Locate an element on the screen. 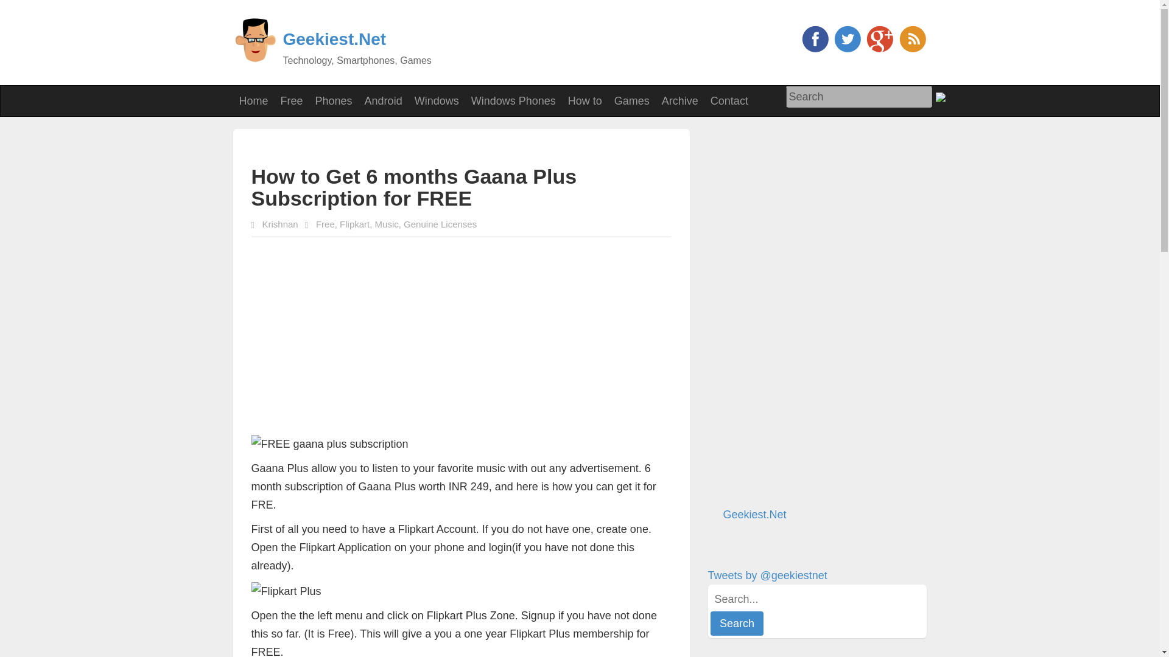 The height and width of the screenshot is (657, 1169). Search is located at coordinates (858, 97).